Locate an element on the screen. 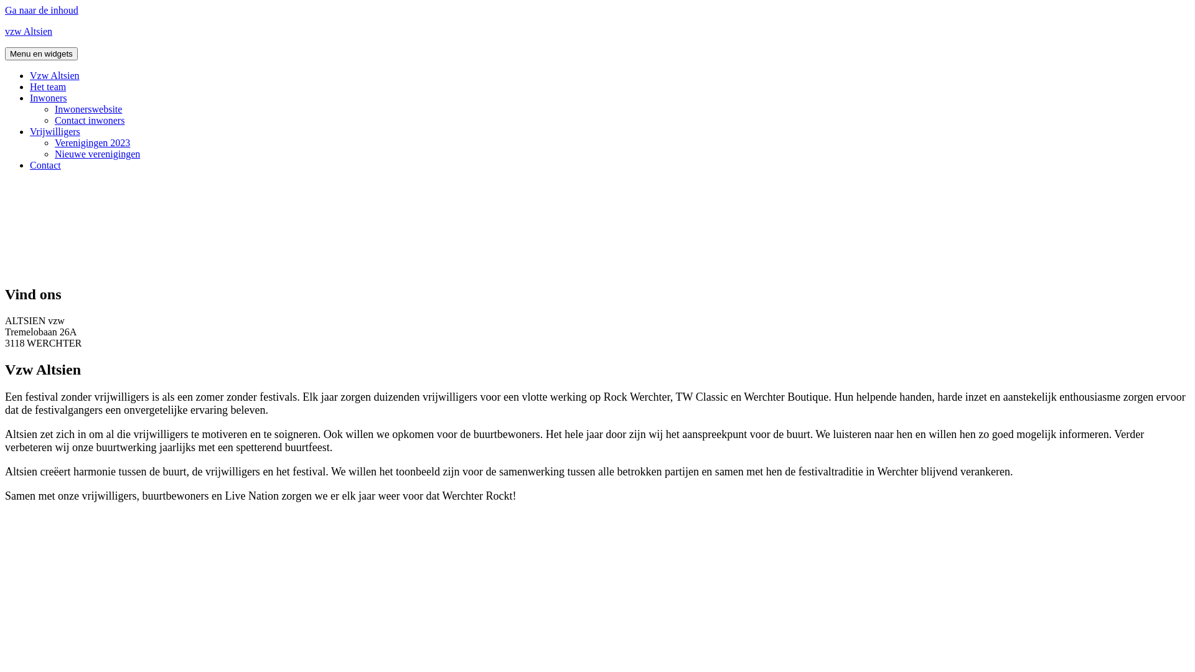 This screenshot has height=672, width=1195. Nieuwe verenigingen is located at coordinates (97, 154).